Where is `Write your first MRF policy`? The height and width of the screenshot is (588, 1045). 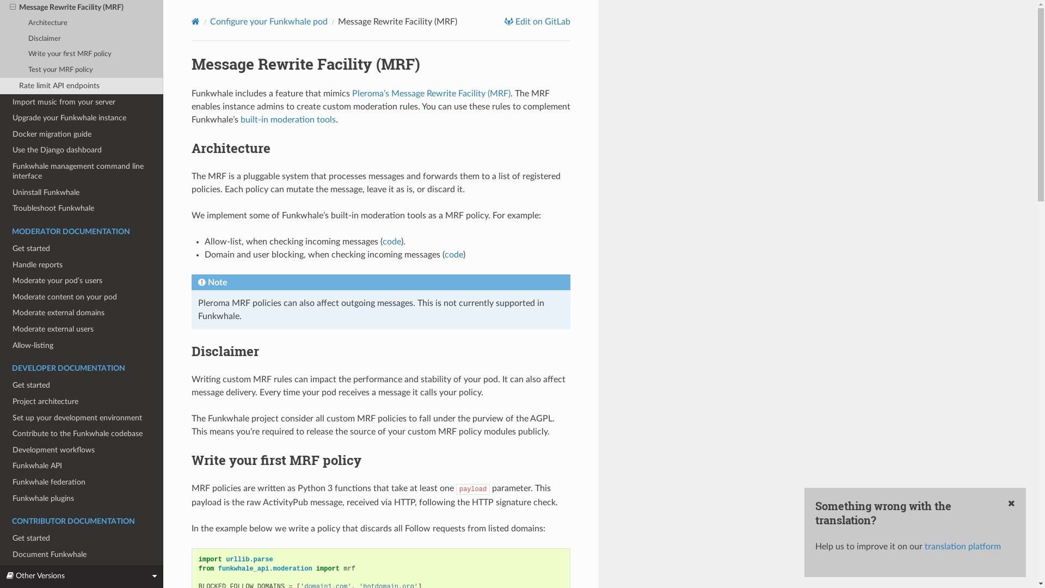
Write your first MRF policy is located at coordinates (82, 54).